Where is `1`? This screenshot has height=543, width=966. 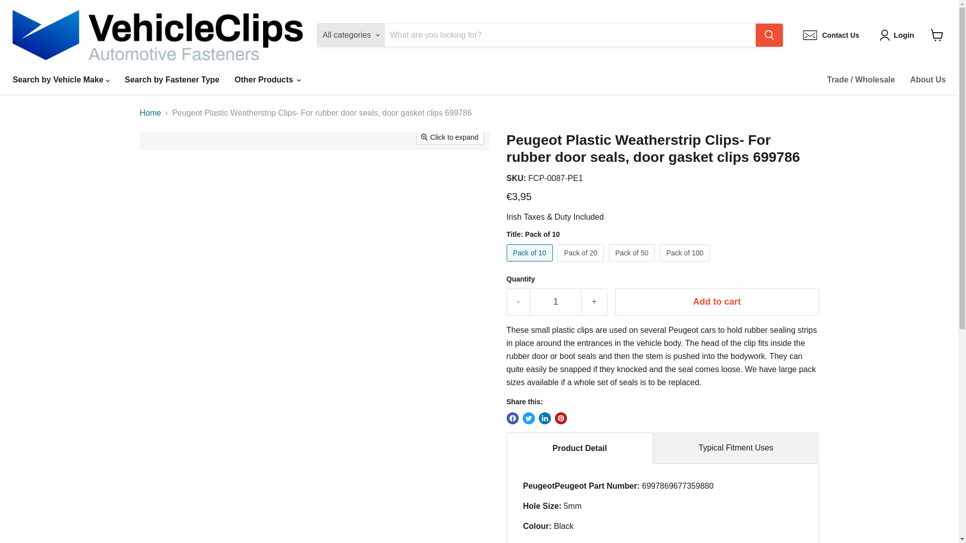 1 is located at coordinates (555, 302).